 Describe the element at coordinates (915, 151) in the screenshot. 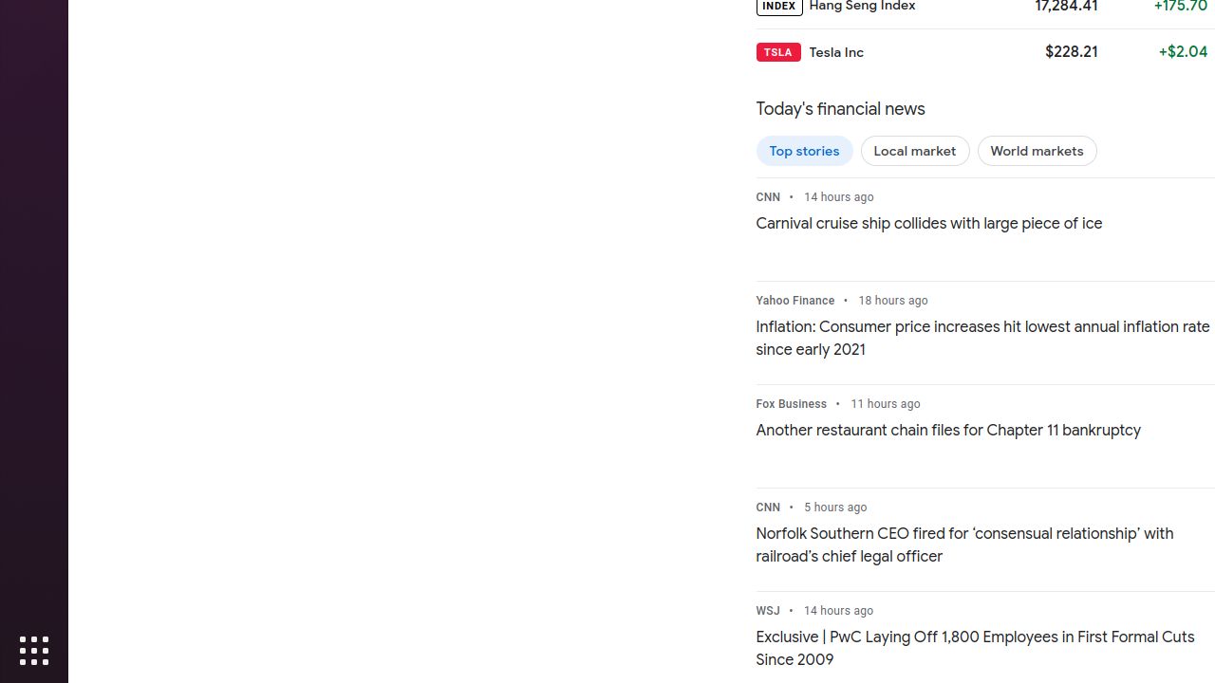

I see `Local market` at that location.